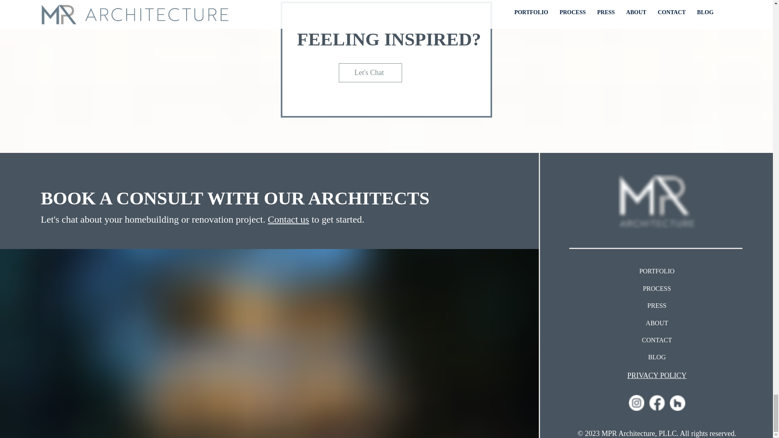  I want to click on PROCESS, so click(656, 289).